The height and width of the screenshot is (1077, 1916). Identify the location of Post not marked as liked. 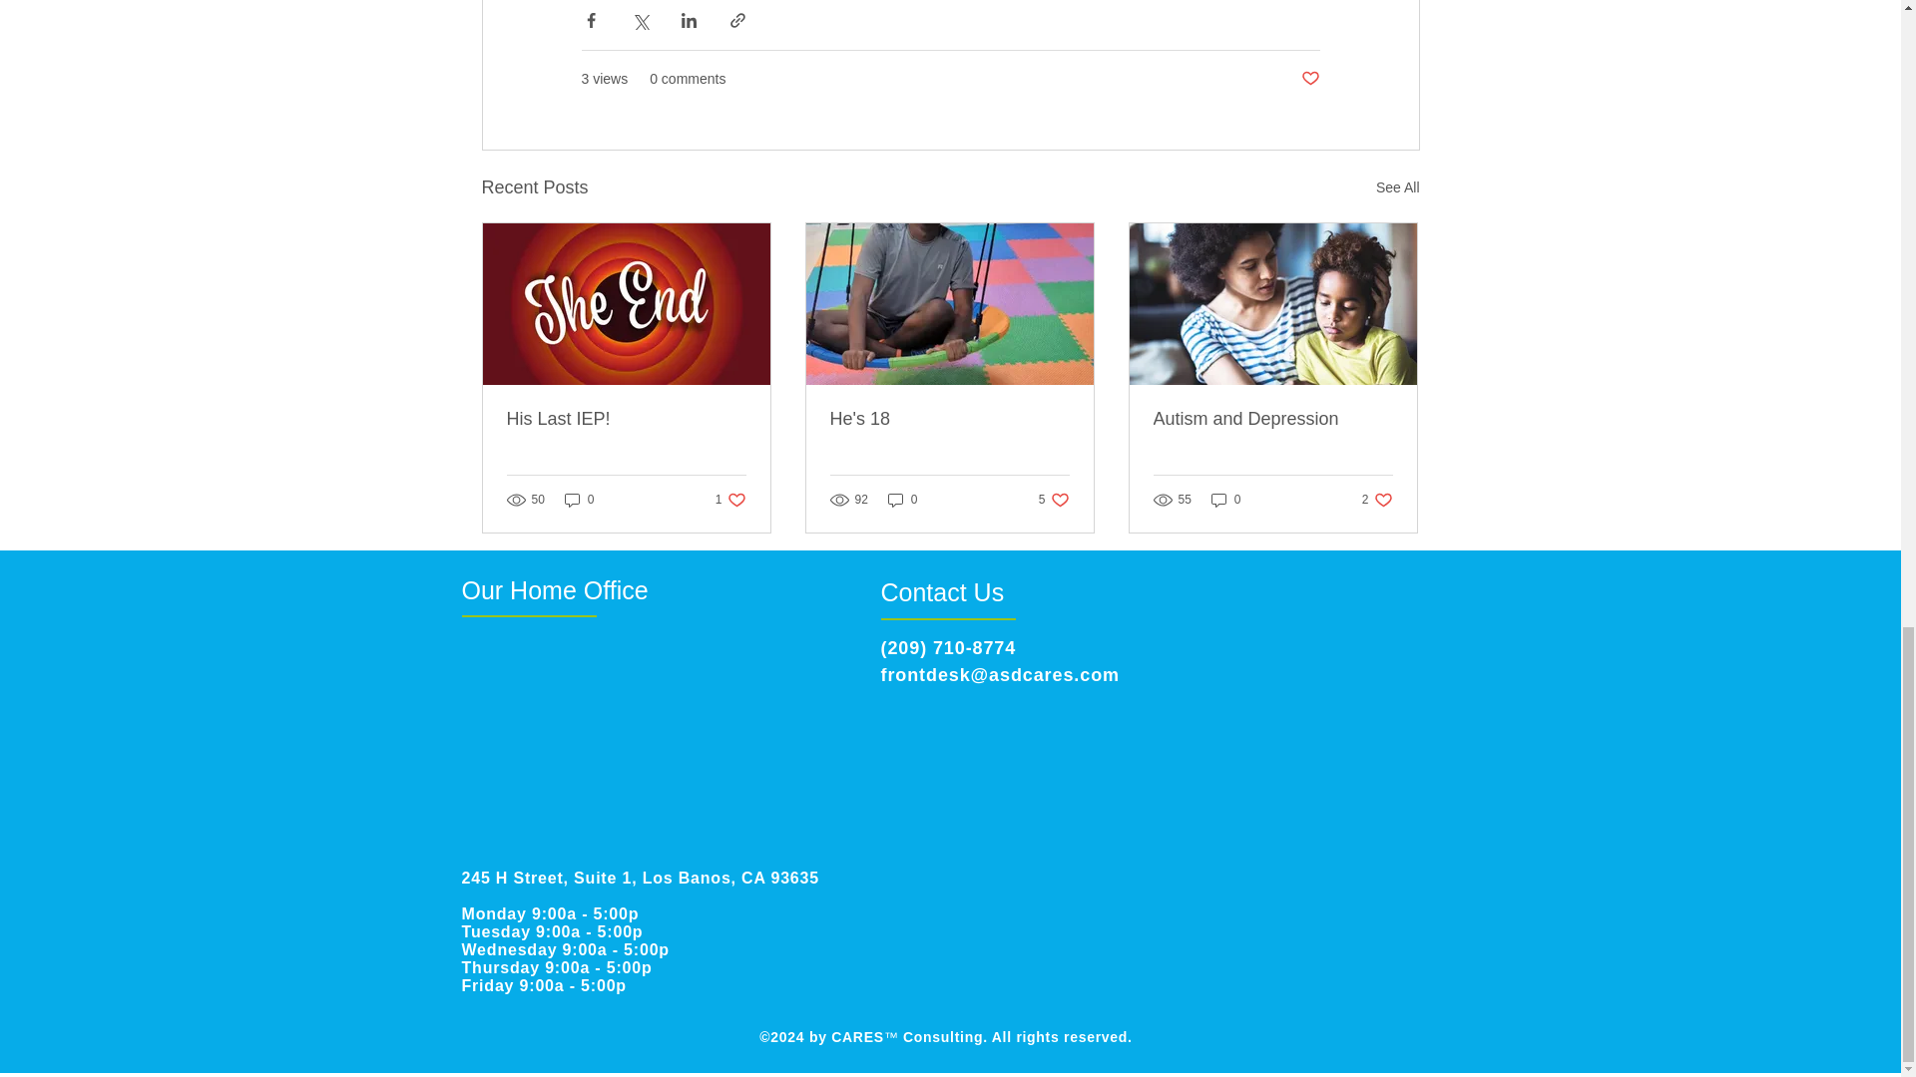
(1309, 79).